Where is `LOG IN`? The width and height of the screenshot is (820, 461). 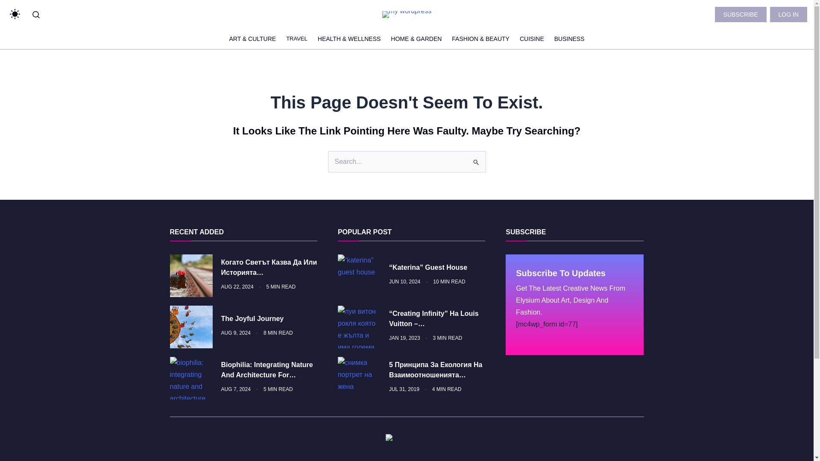
LOG IN is located at coordinates (788, 15).